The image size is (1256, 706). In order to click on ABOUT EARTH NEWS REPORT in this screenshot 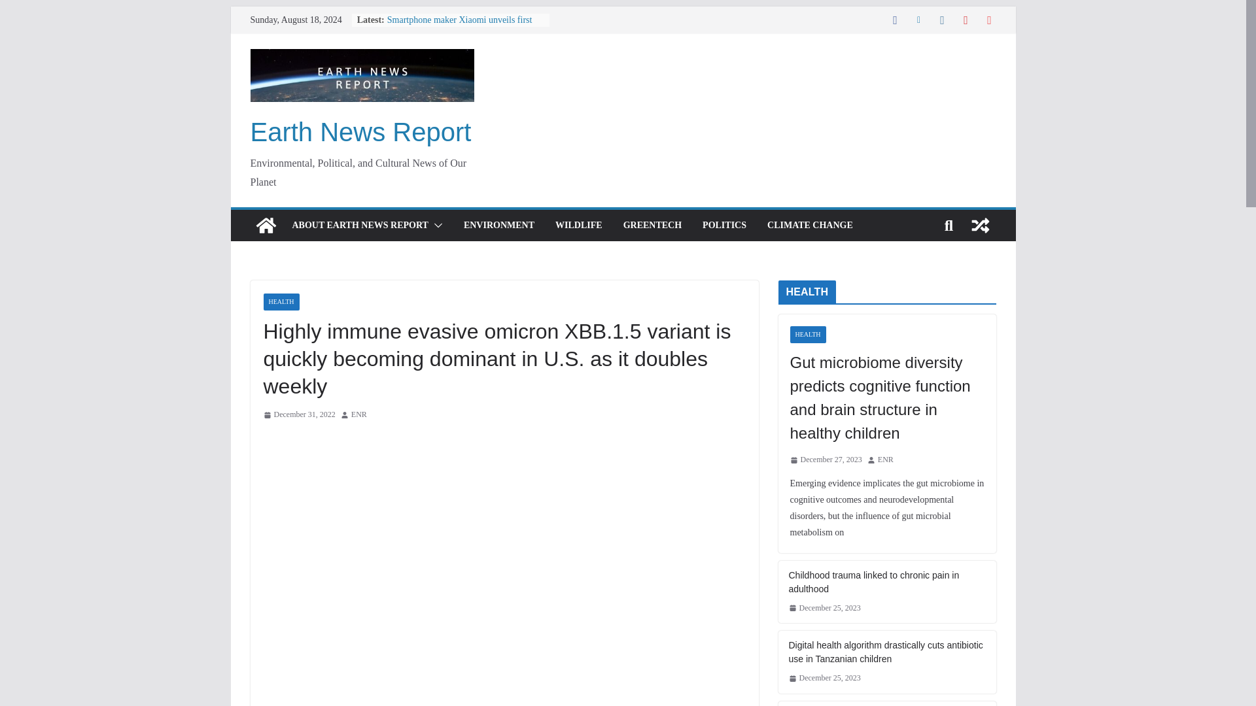, I will do `click(360, 225)`.